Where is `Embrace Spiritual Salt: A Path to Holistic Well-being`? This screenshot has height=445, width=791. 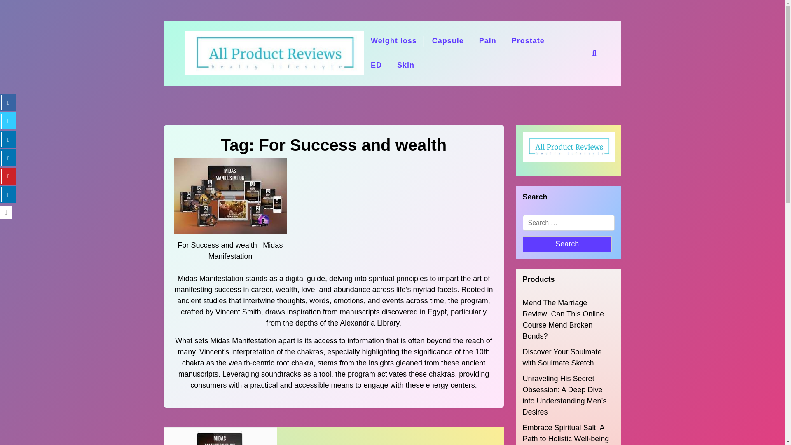 Embrace Spiritual Salt: A Path to Holistic Well-being is located at coordinates (568, 433).